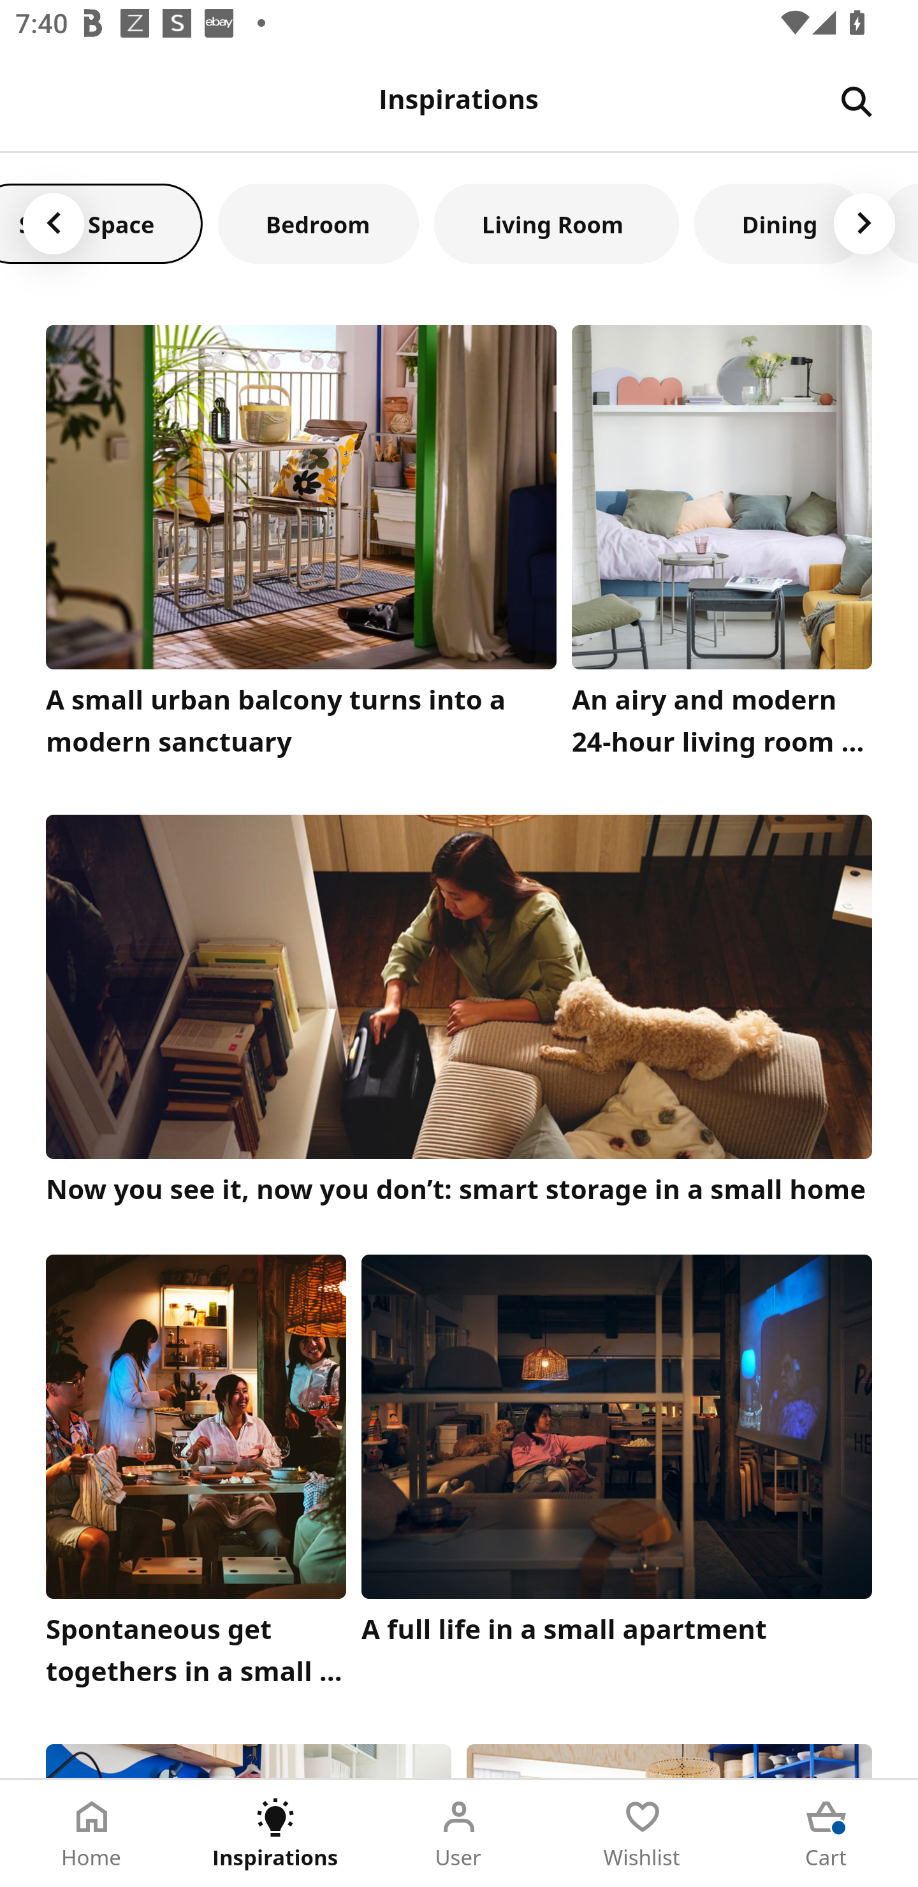  What do you see at coordinates (196, 1476) in the screenshot?
I see `Spontaneous get togethers in a small apartment` at bounding box center [196, 1476].